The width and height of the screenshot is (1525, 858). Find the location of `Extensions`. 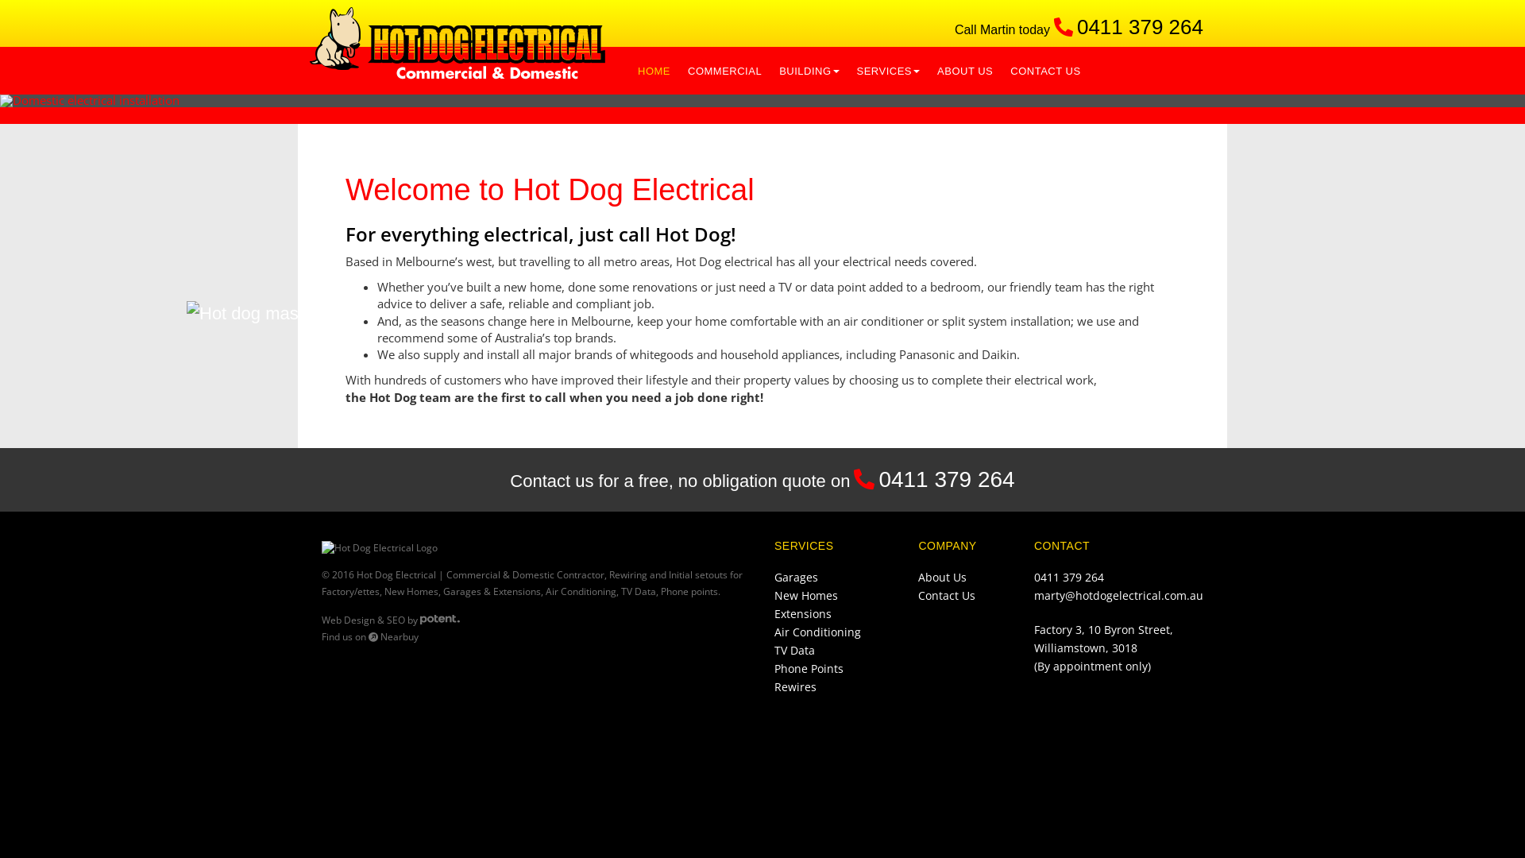

Extensions is located at coordinates (803, 613).